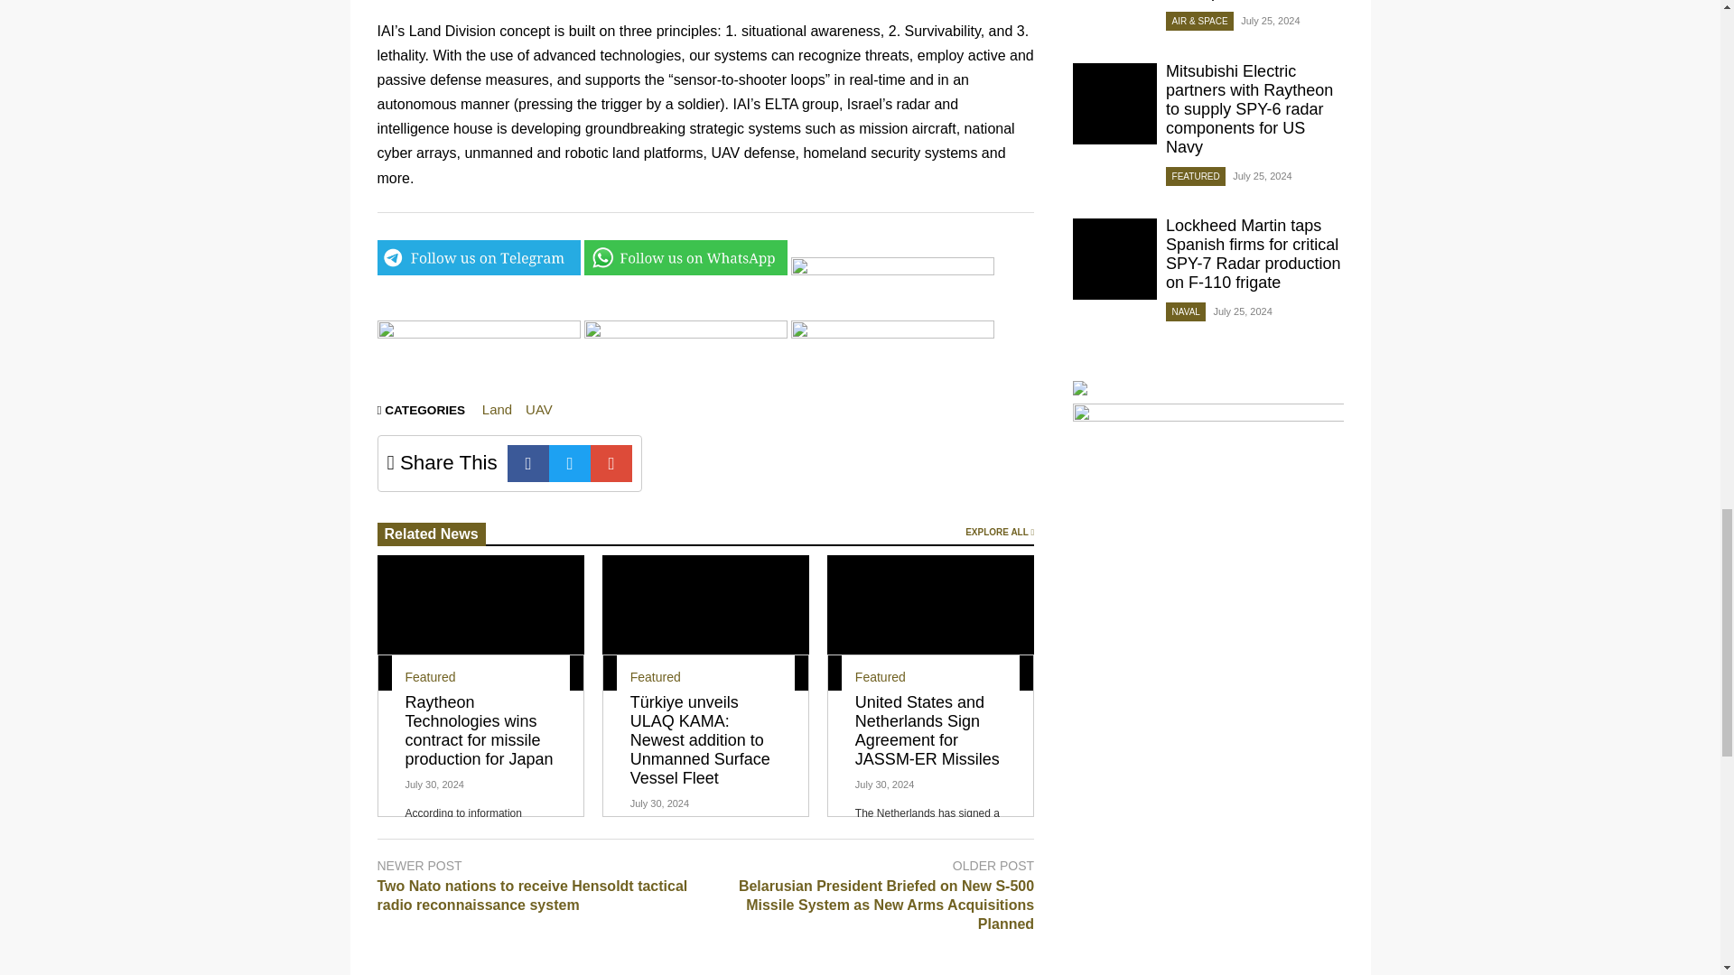 The height and width of the screenshot is (975, 1734). Describe the element at coordinates (611, 462) in the screenshot. I see `Google-plus` at that location.